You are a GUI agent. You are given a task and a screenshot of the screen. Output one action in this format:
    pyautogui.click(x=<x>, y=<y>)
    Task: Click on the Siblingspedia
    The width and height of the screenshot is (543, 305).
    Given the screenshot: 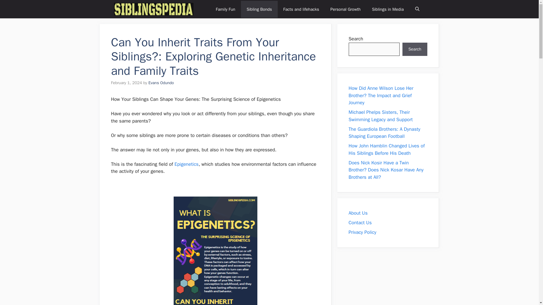 What is the action you would take?
    pyautogui.click(x=153, y=9)
    